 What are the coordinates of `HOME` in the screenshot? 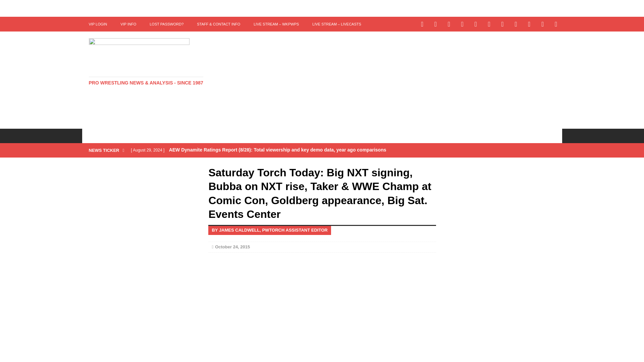 It's located at (95, 135).